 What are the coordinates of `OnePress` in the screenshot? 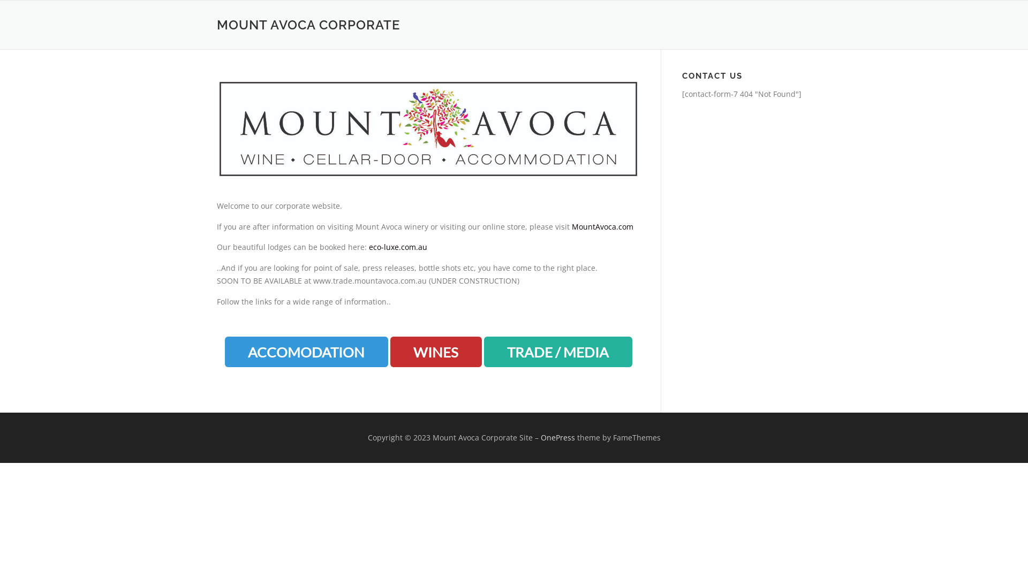 It's located at (558, 438).